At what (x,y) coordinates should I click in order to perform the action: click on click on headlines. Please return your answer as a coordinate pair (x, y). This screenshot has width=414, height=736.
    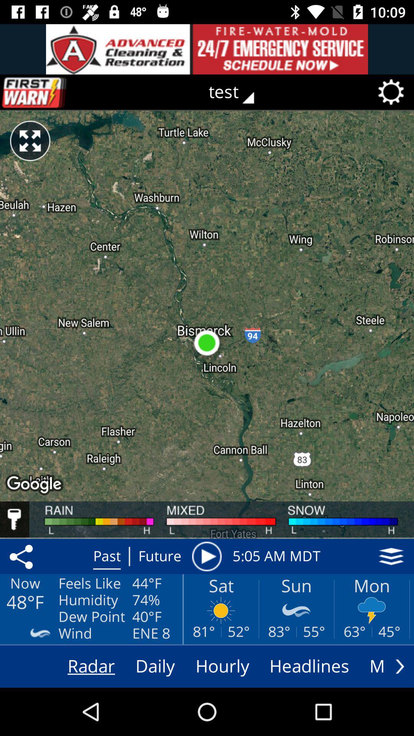
    Looking at the image, I should click on (310, 667).